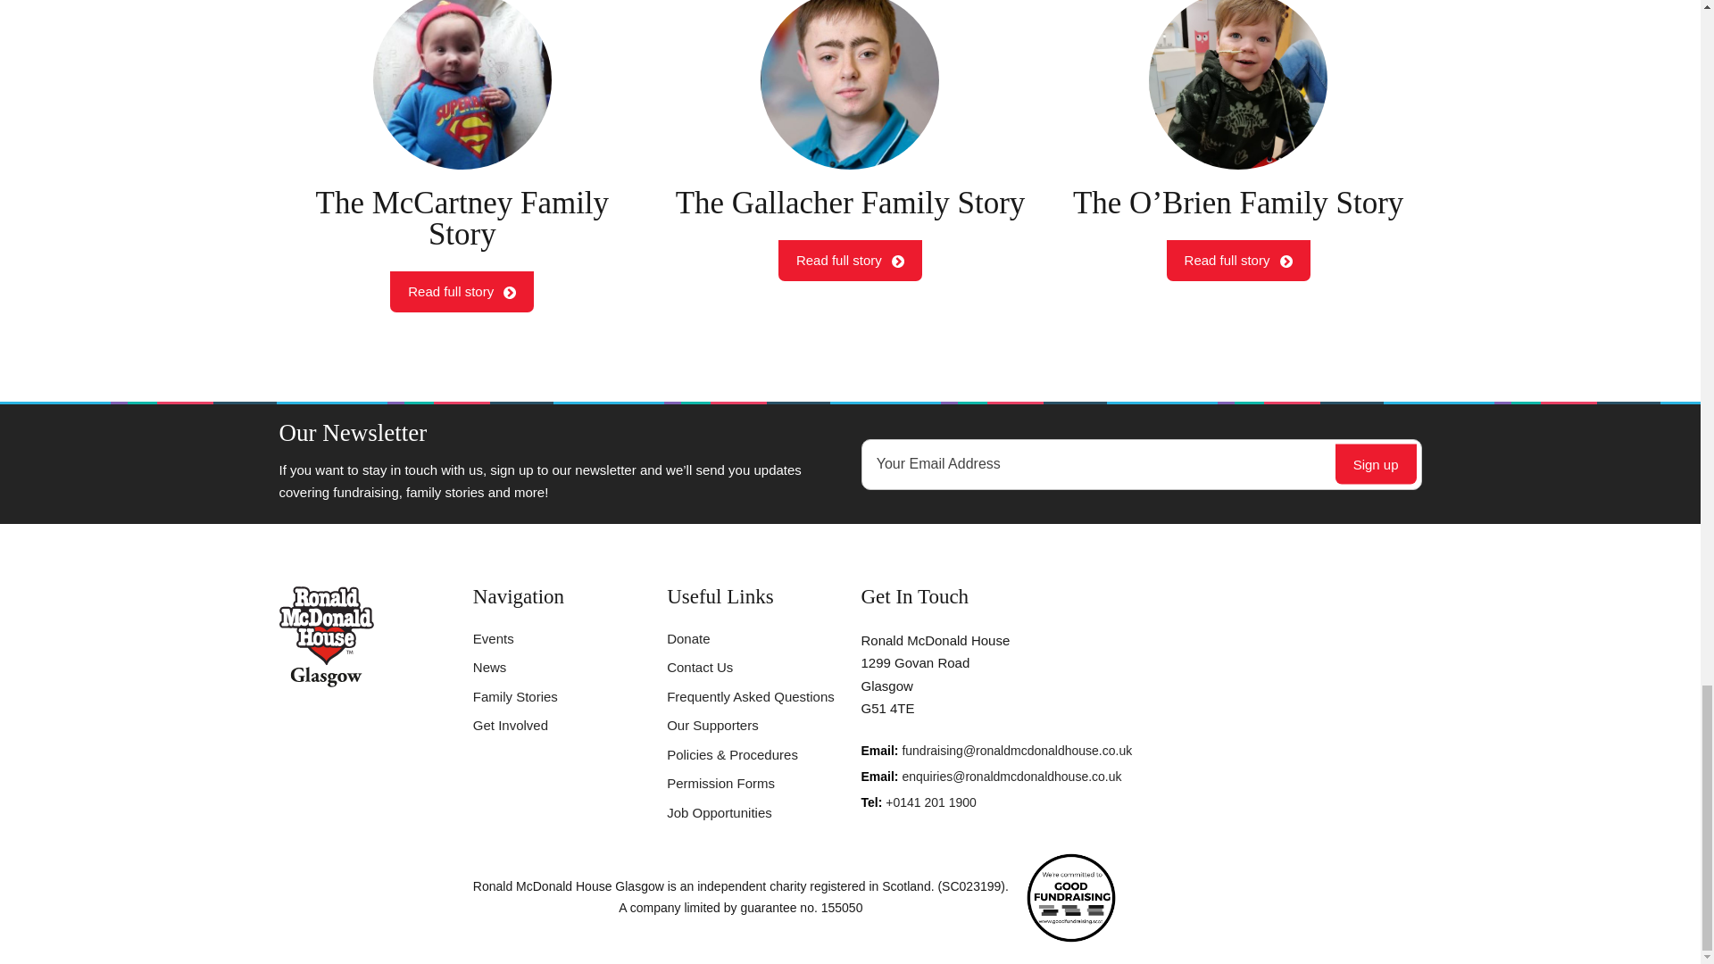 This screenshot has height=964, width=1714. Describe the element at coordinates (509, 292) in the screenshot. I see `Sign up` at that location.